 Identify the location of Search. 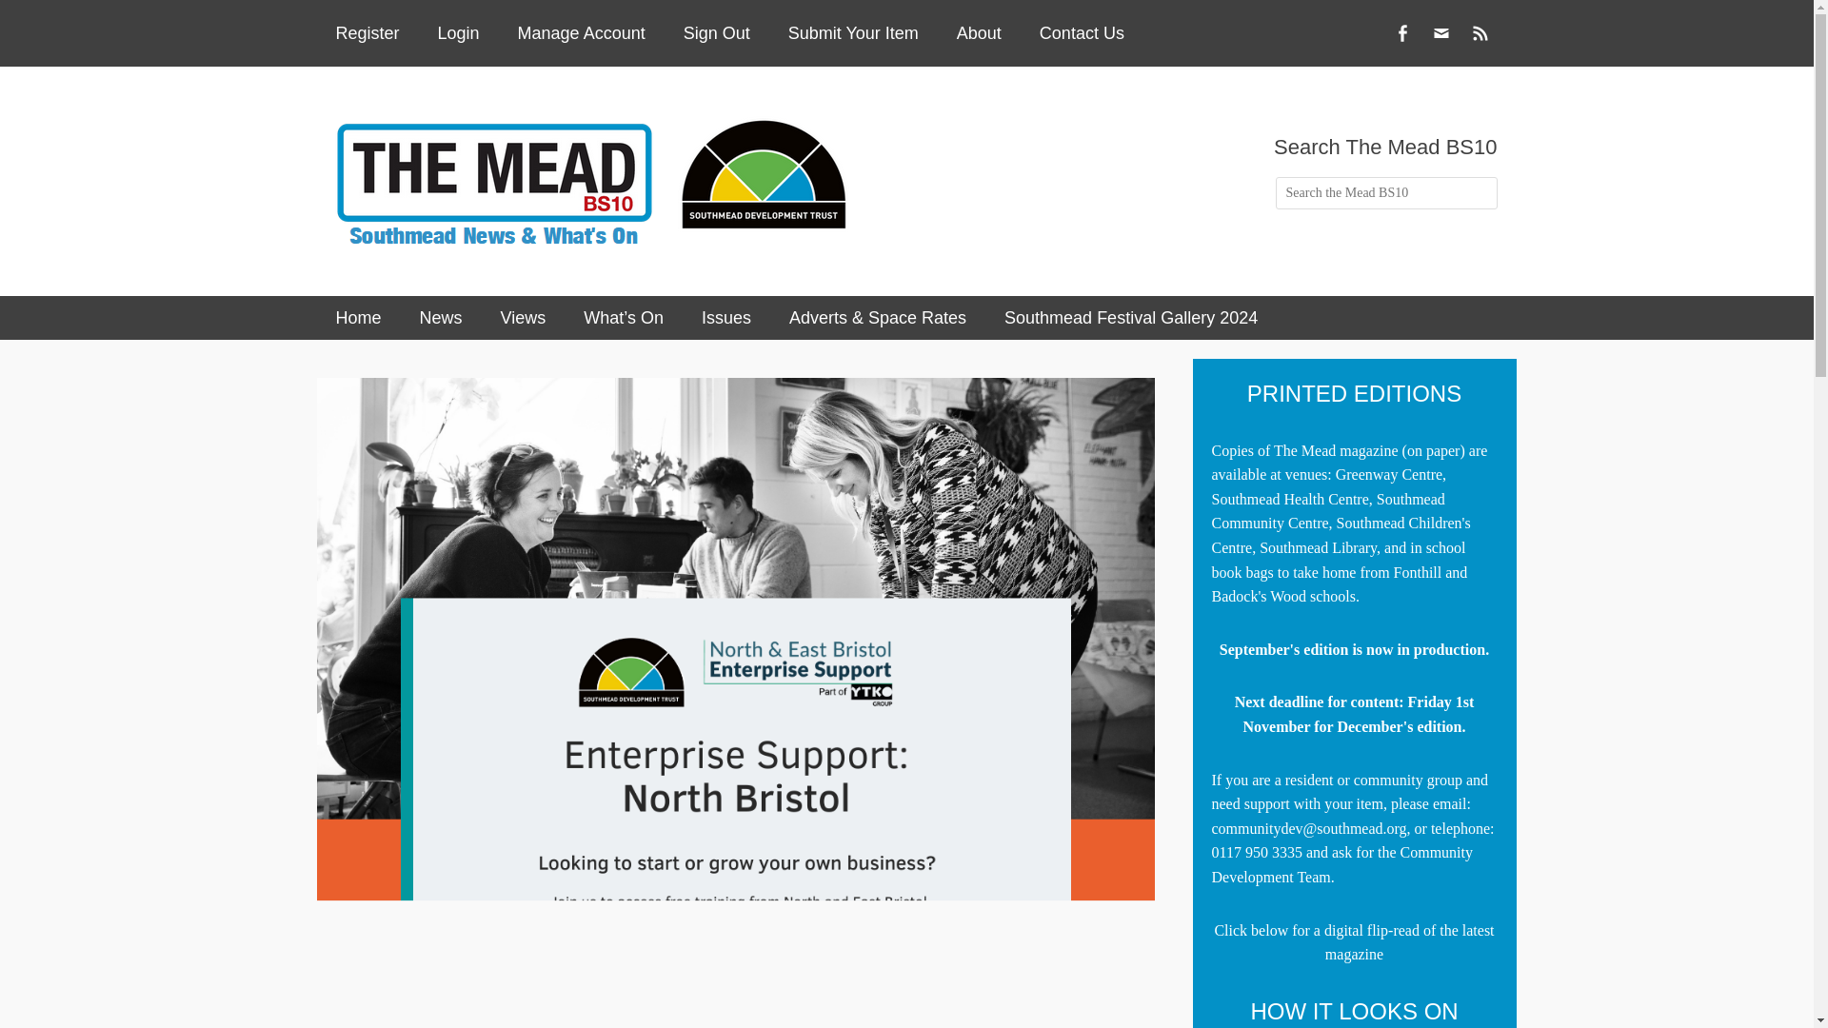
(55, 23).